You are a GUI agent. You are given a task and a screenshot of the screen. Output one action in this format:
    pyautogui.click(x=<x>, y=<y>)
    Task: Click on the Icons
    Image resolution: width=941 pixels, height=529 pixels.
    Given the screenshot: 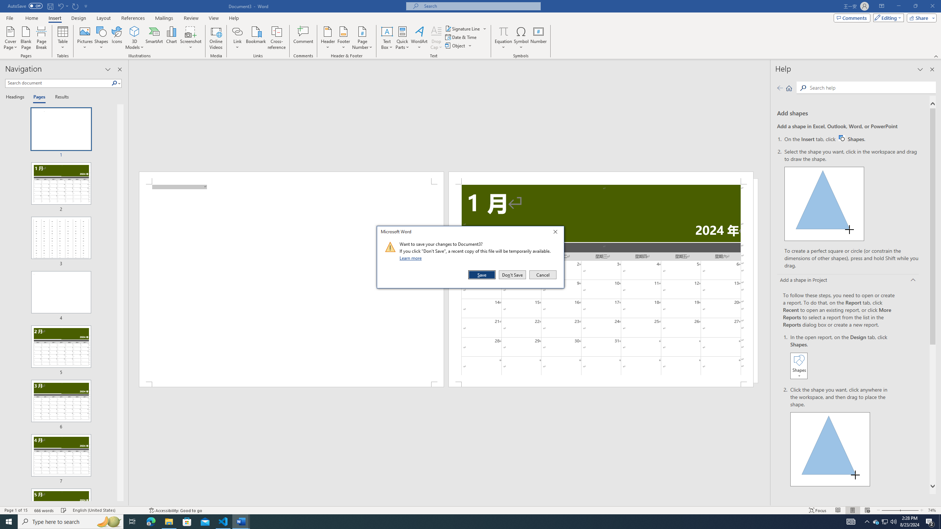 What is the action you would take?
    pyautogui.click(x=116, y=38)
    